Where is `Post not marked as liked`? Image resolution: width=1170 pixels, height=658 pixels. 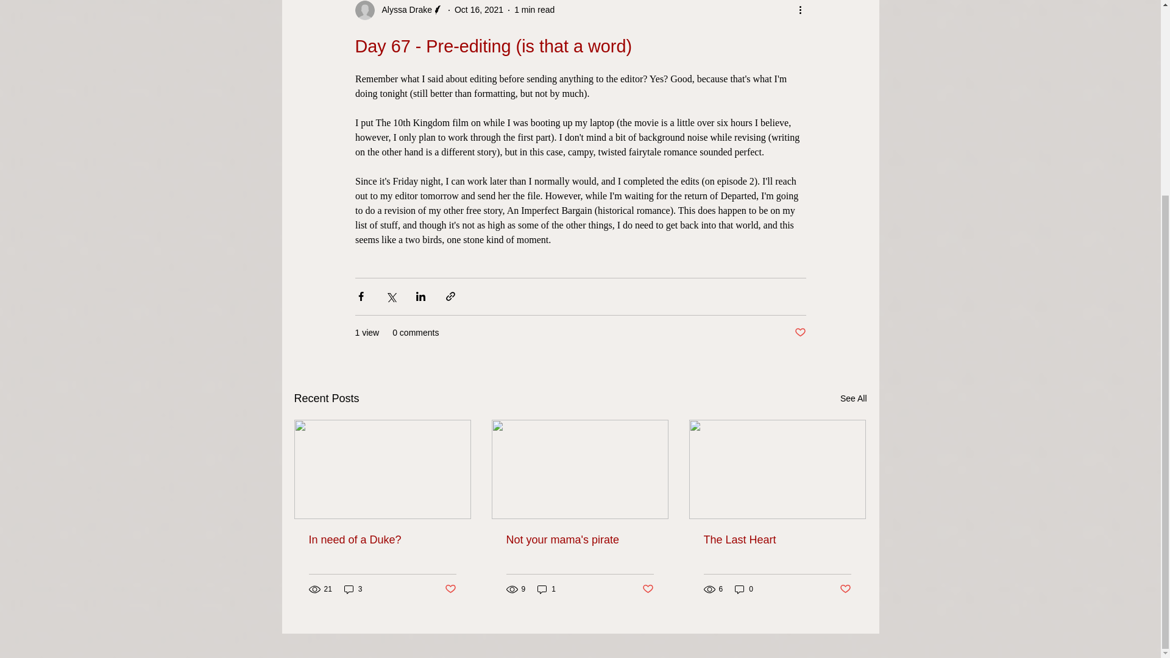
Post not marked as liked is located at coordinates (846, 589).